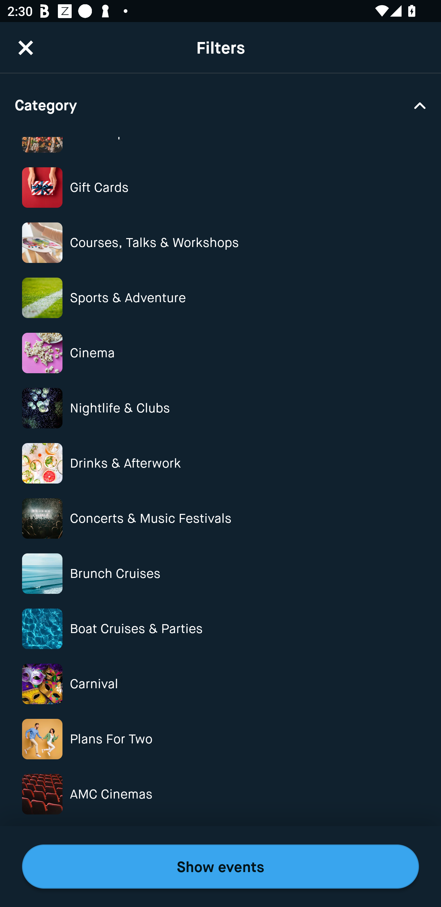 This screenshot has height=907, width=441. Describe the element at coordinates (221, 739) in the screenshot. I see `Category Image Plans For Two` at that location.